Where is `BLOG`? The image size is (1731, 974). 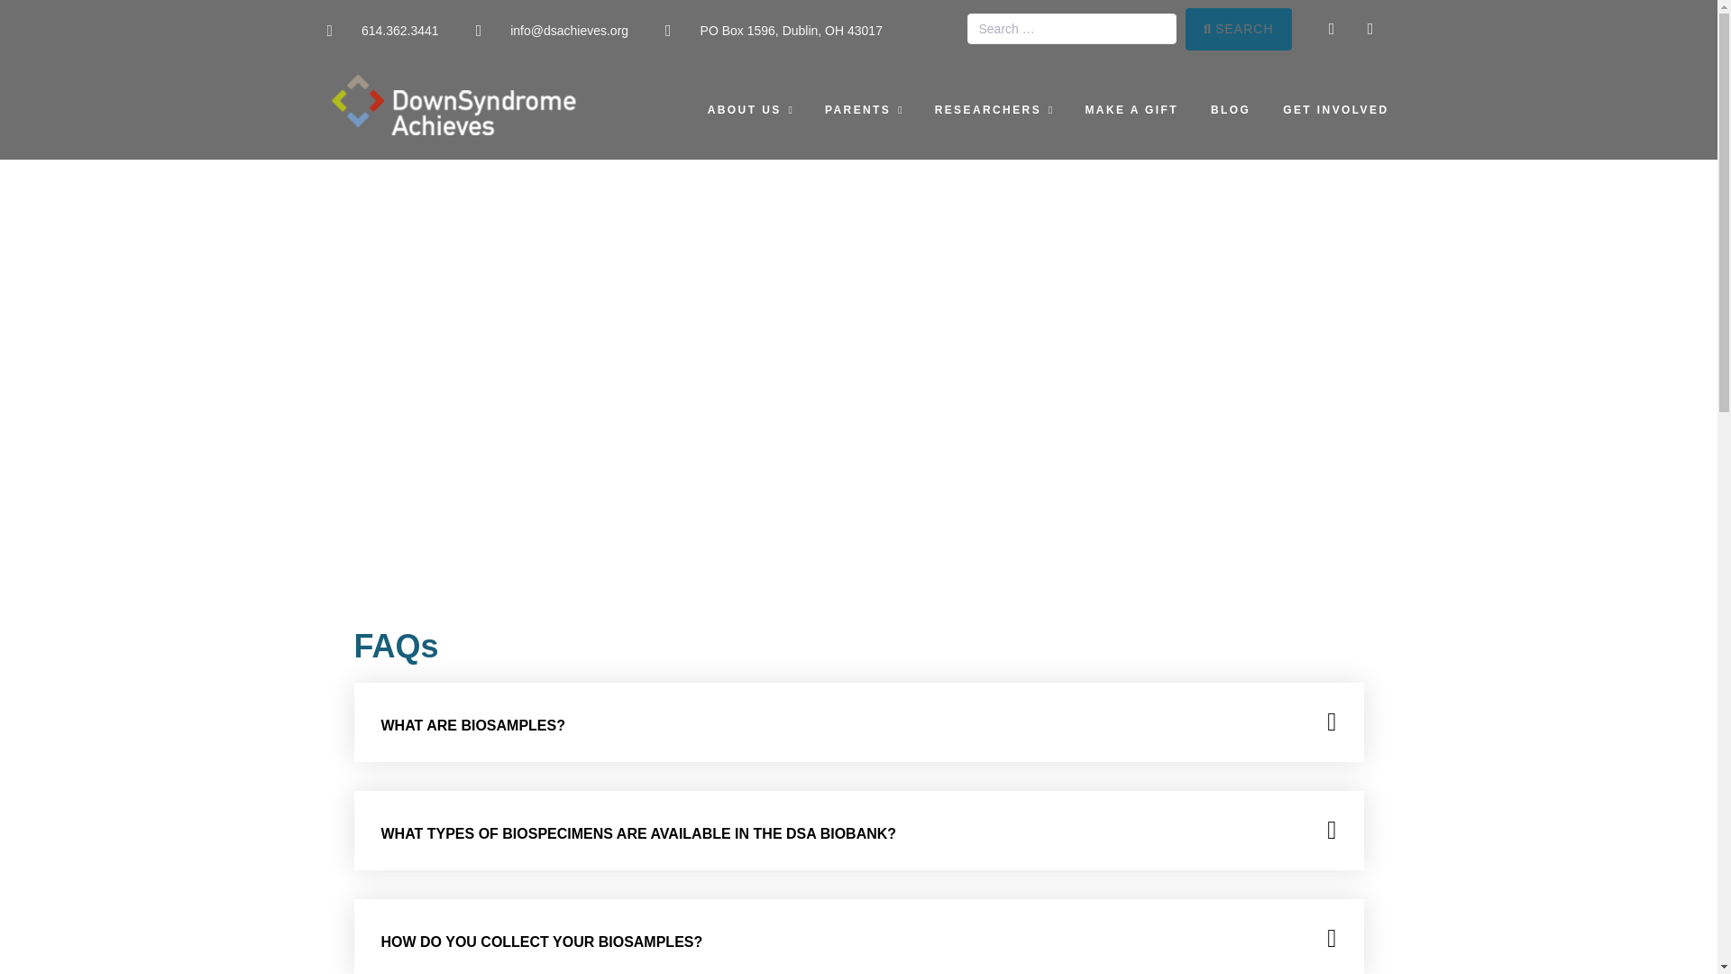
BLOG is located at coordinates (1230, 110).